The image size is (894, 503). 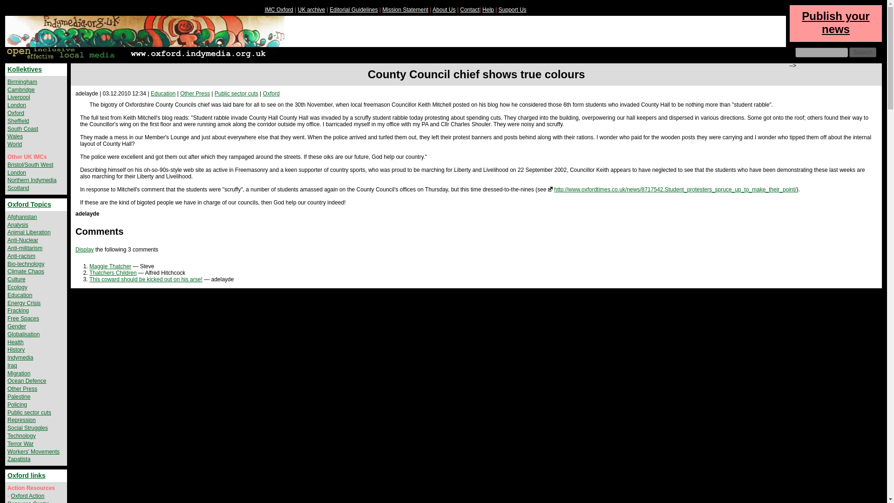 I want to click on Liverpool, so click(x=19, y=97).